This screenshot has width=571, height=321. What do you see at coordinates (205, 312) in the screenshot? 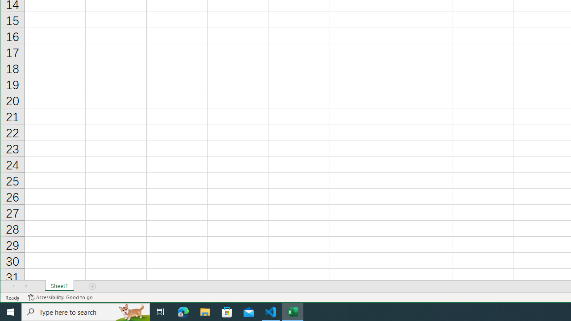
I see `File Explorer` at bounding box center [205, 312].